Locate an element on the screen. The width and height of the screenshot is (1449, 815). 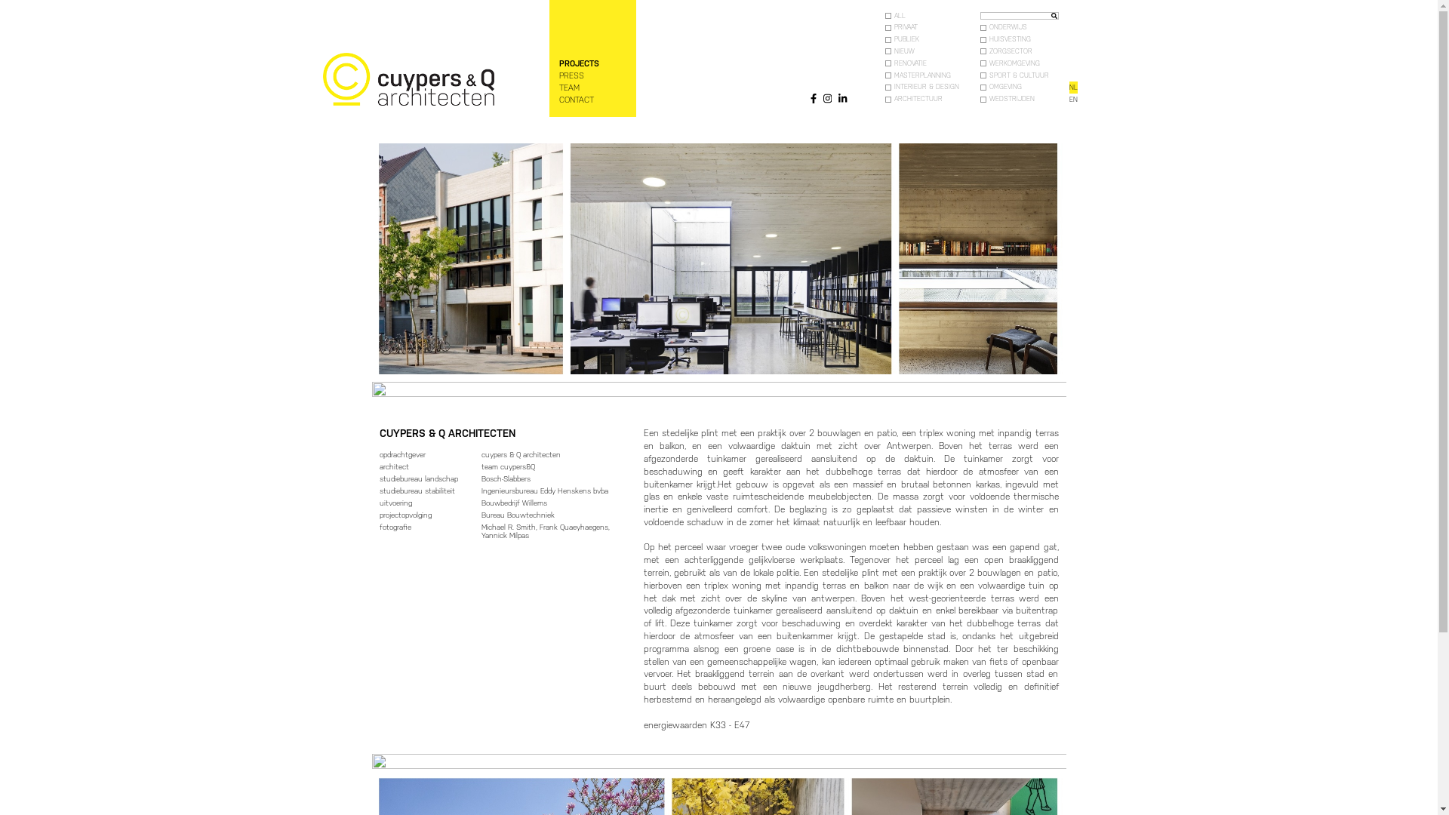
EN is located at coordinates (1073, 100).